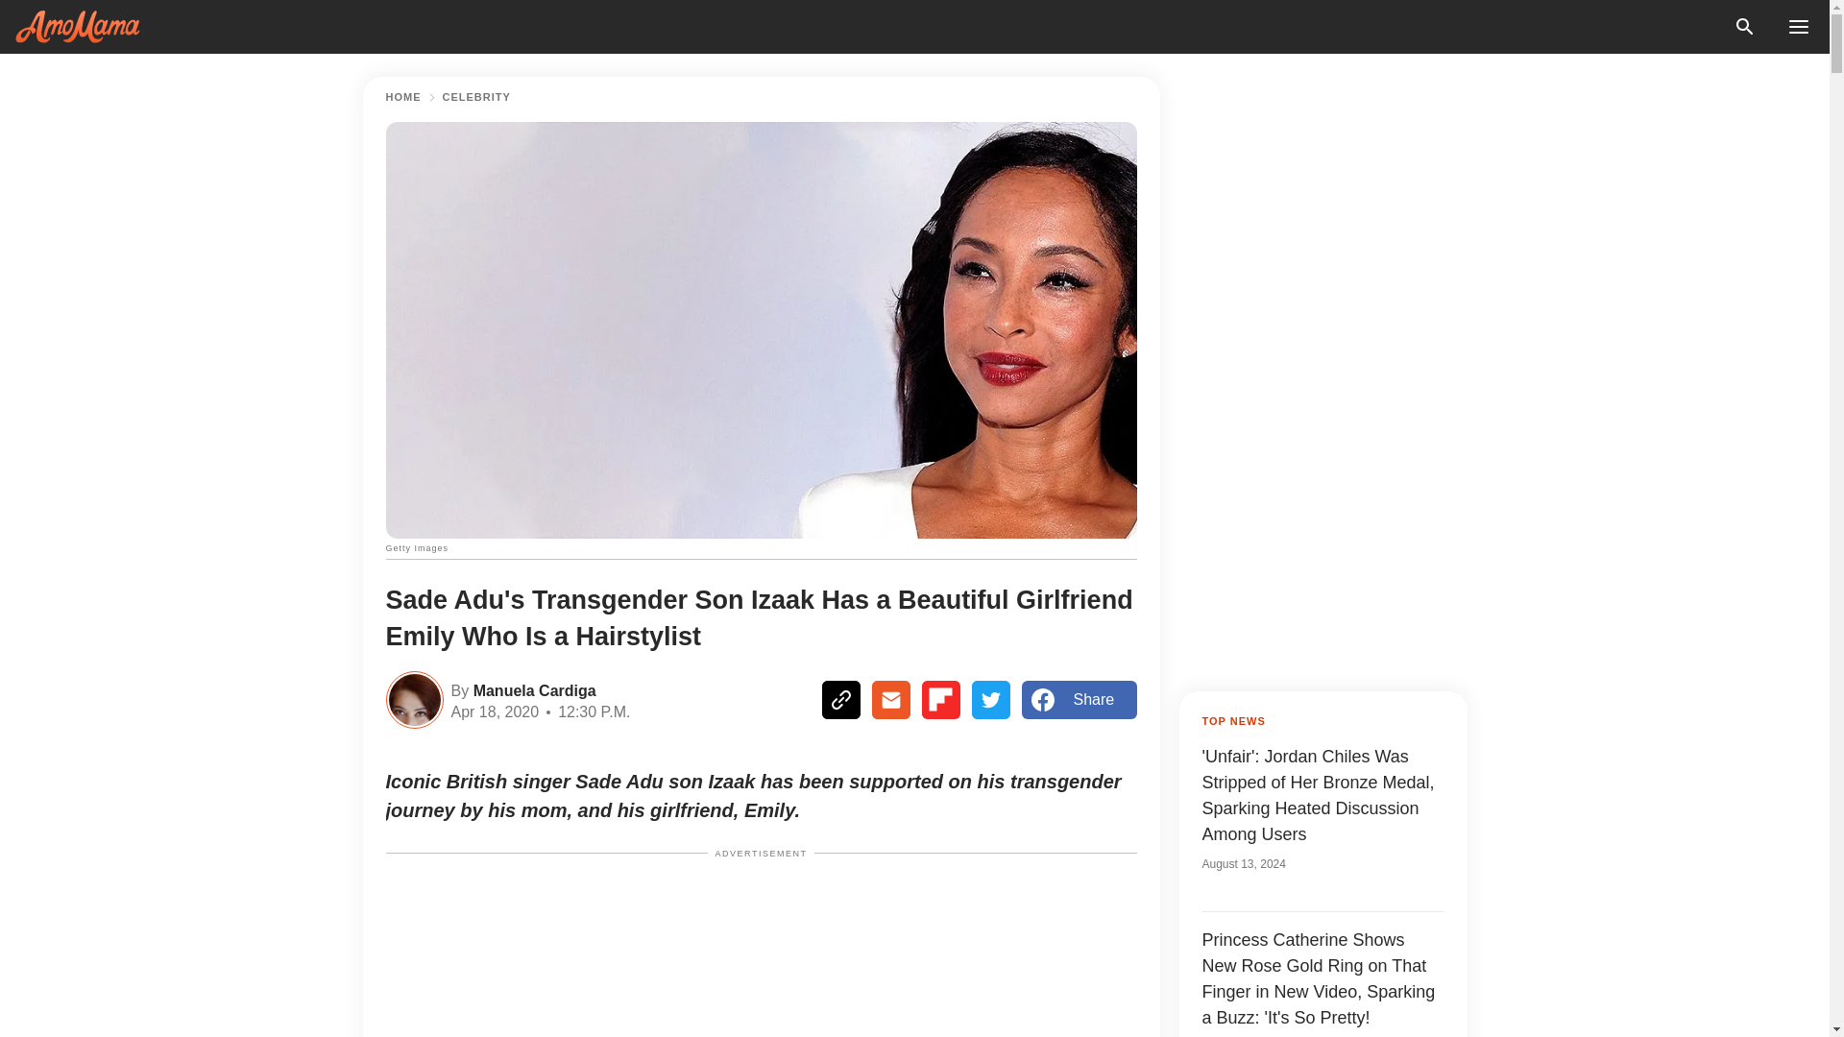 This screenshot has width=1844, height=1037. I want to click on Manuela Cardiga, so click(532, 689).